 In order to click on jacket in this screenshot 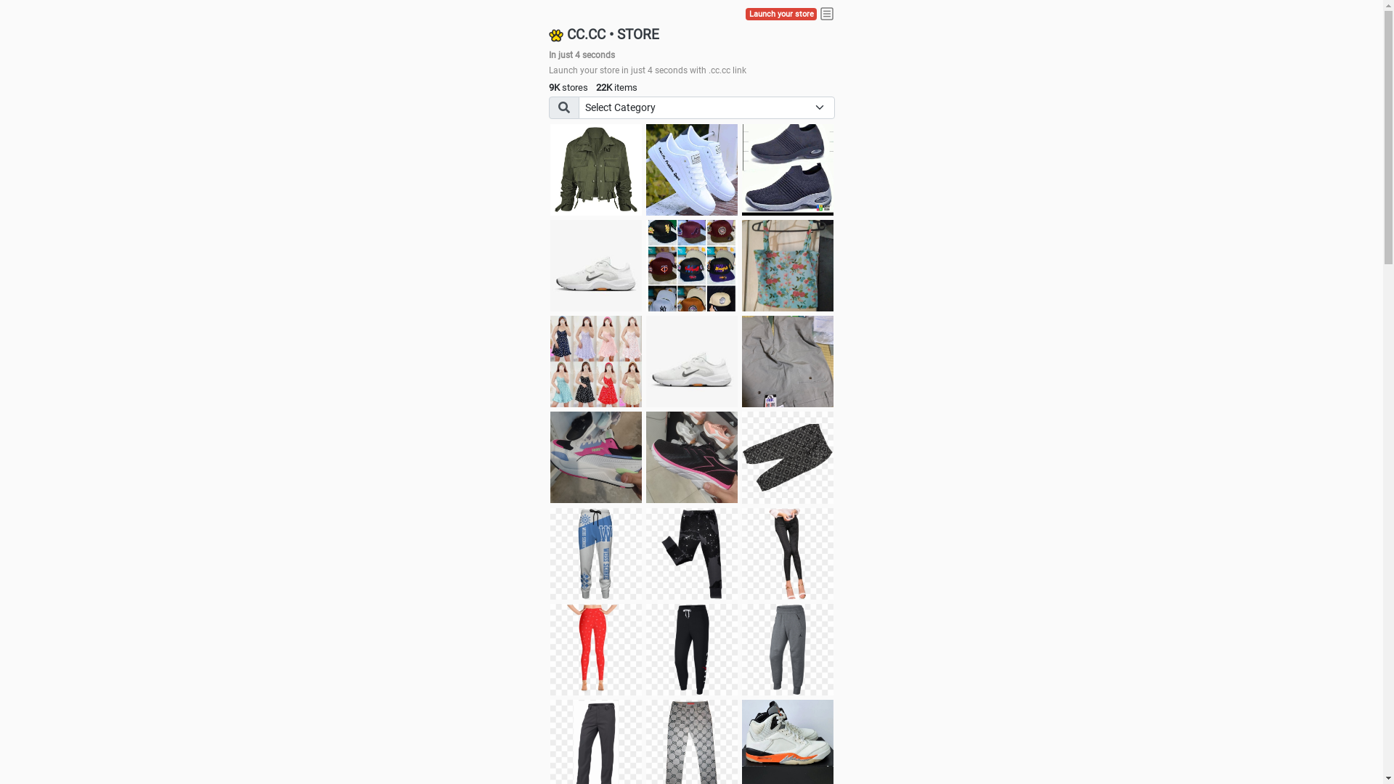, I will do `click(596, 170)`.